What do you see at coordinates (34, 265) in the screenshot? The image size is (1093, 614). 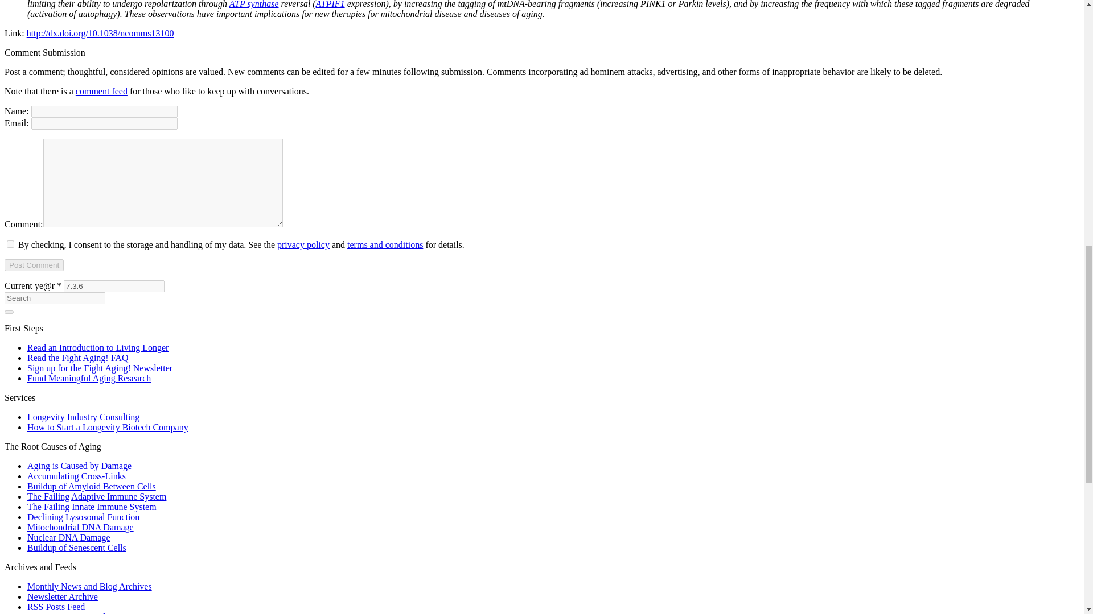 I see `Post Comment` at bounding box center [34, 265].